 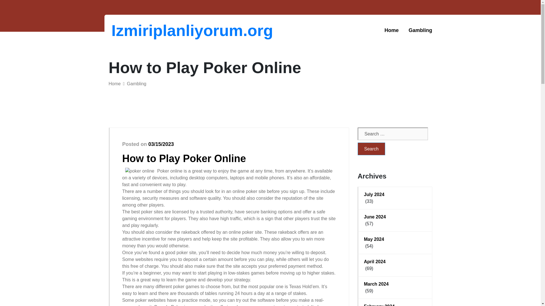 I want to click on May 2024, so click(x=395, y=239).